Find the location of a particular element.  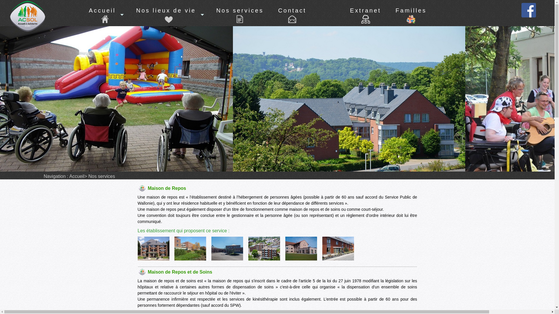

Familles is located at coordinates (411, 13).